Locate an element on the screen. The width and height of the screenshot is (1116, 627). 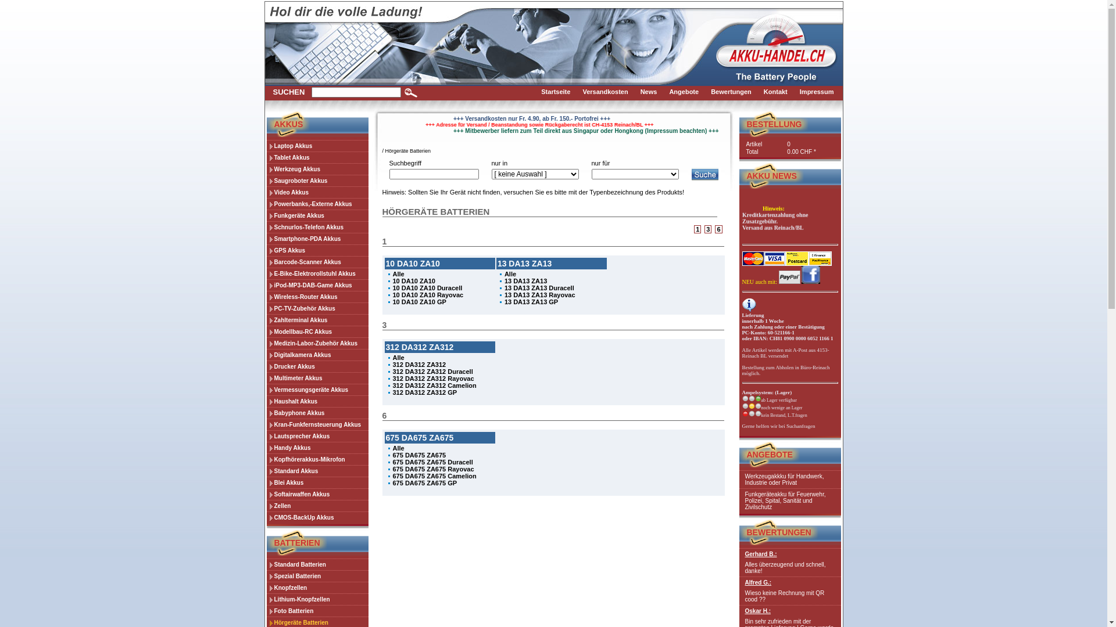
675 DA675 ZA675 Duracell is located at coordinates (433, 462).